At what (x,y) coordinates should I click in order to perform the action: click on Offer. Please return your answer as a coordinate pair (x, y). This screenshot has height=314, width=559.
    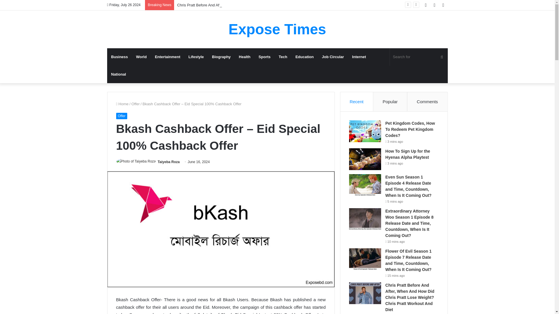
    Looking at the image, I should click on (136, 104).